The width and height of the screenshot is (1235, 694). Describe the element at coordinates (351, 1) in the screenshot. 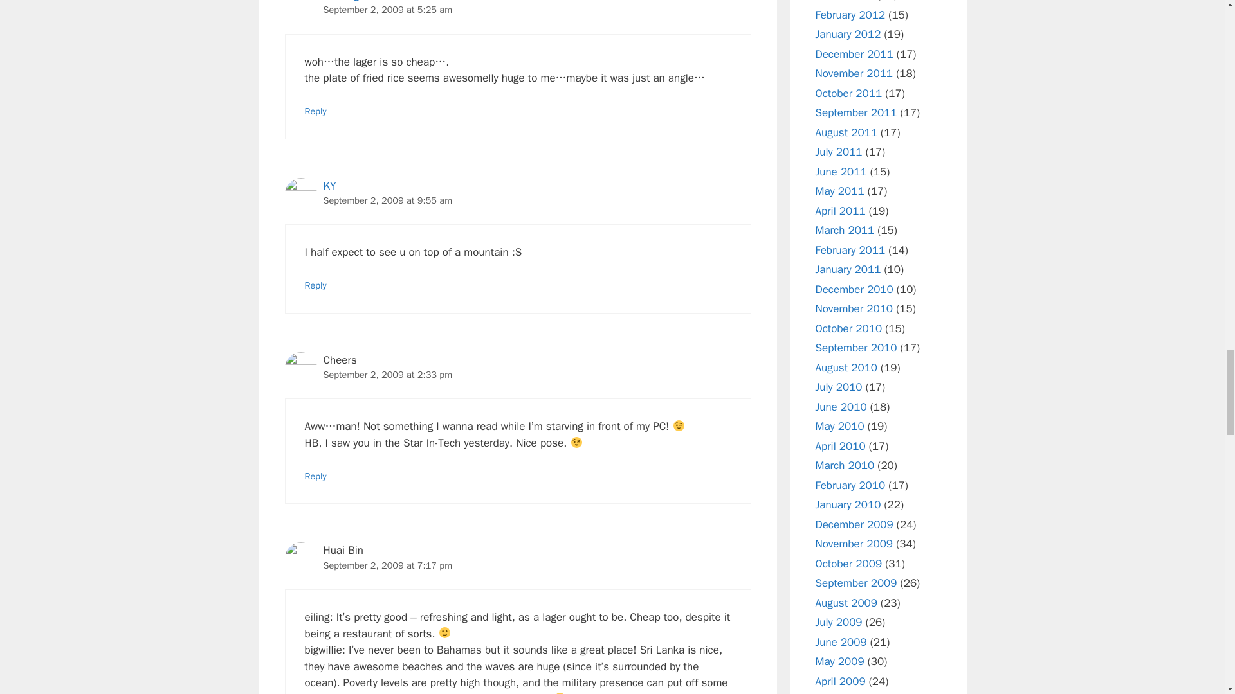

I see `Cheong Hao` at that location.